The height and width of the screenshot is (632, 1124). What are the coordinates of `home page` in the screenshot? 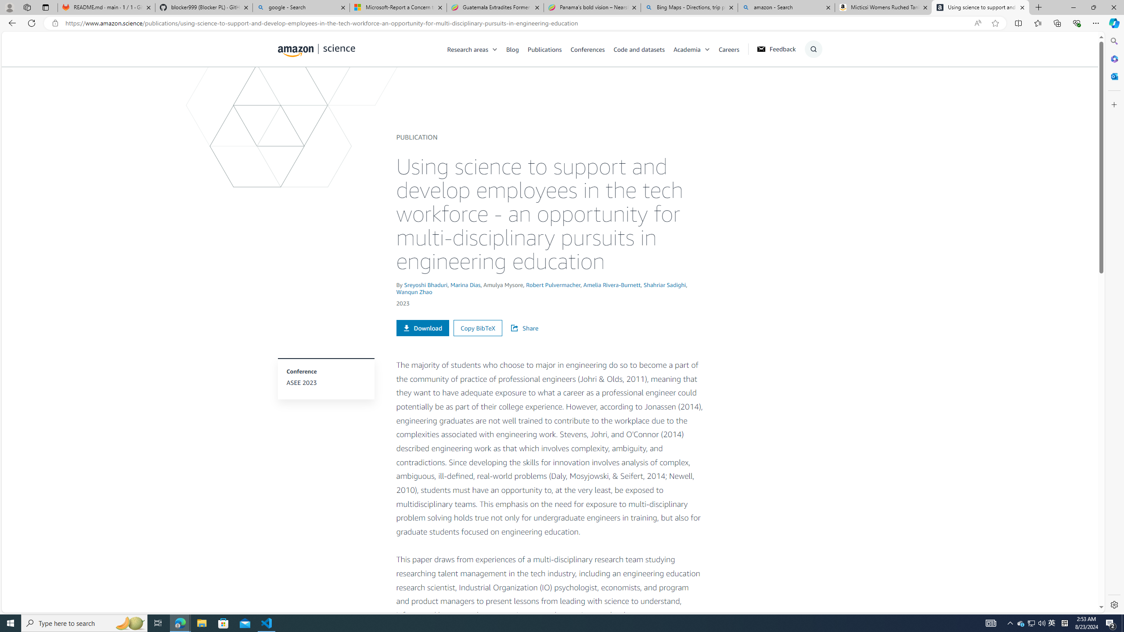 It's located at (316, 48).